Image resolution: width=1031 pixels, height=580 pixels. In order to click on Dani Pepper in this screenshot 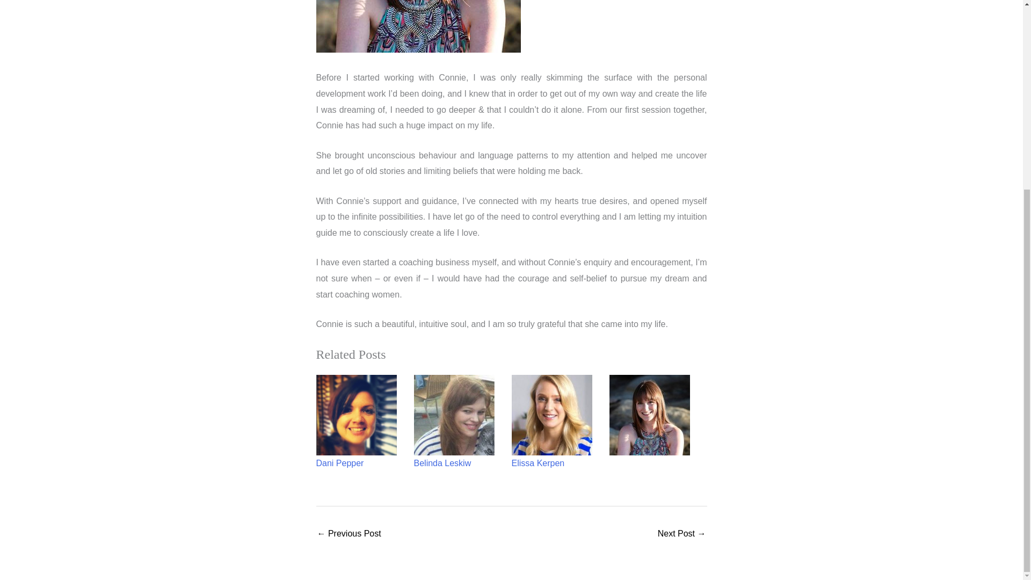, I will do `click(339, 463)`.